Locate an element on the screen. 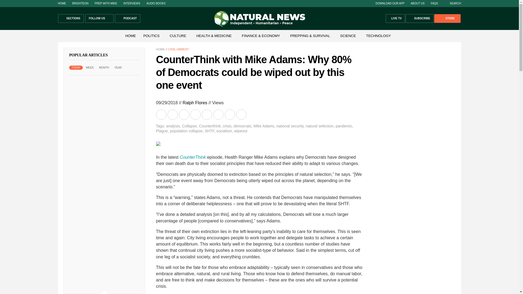 This screenshot has height=294, width=523. Search is located at coordinates (453, 3).